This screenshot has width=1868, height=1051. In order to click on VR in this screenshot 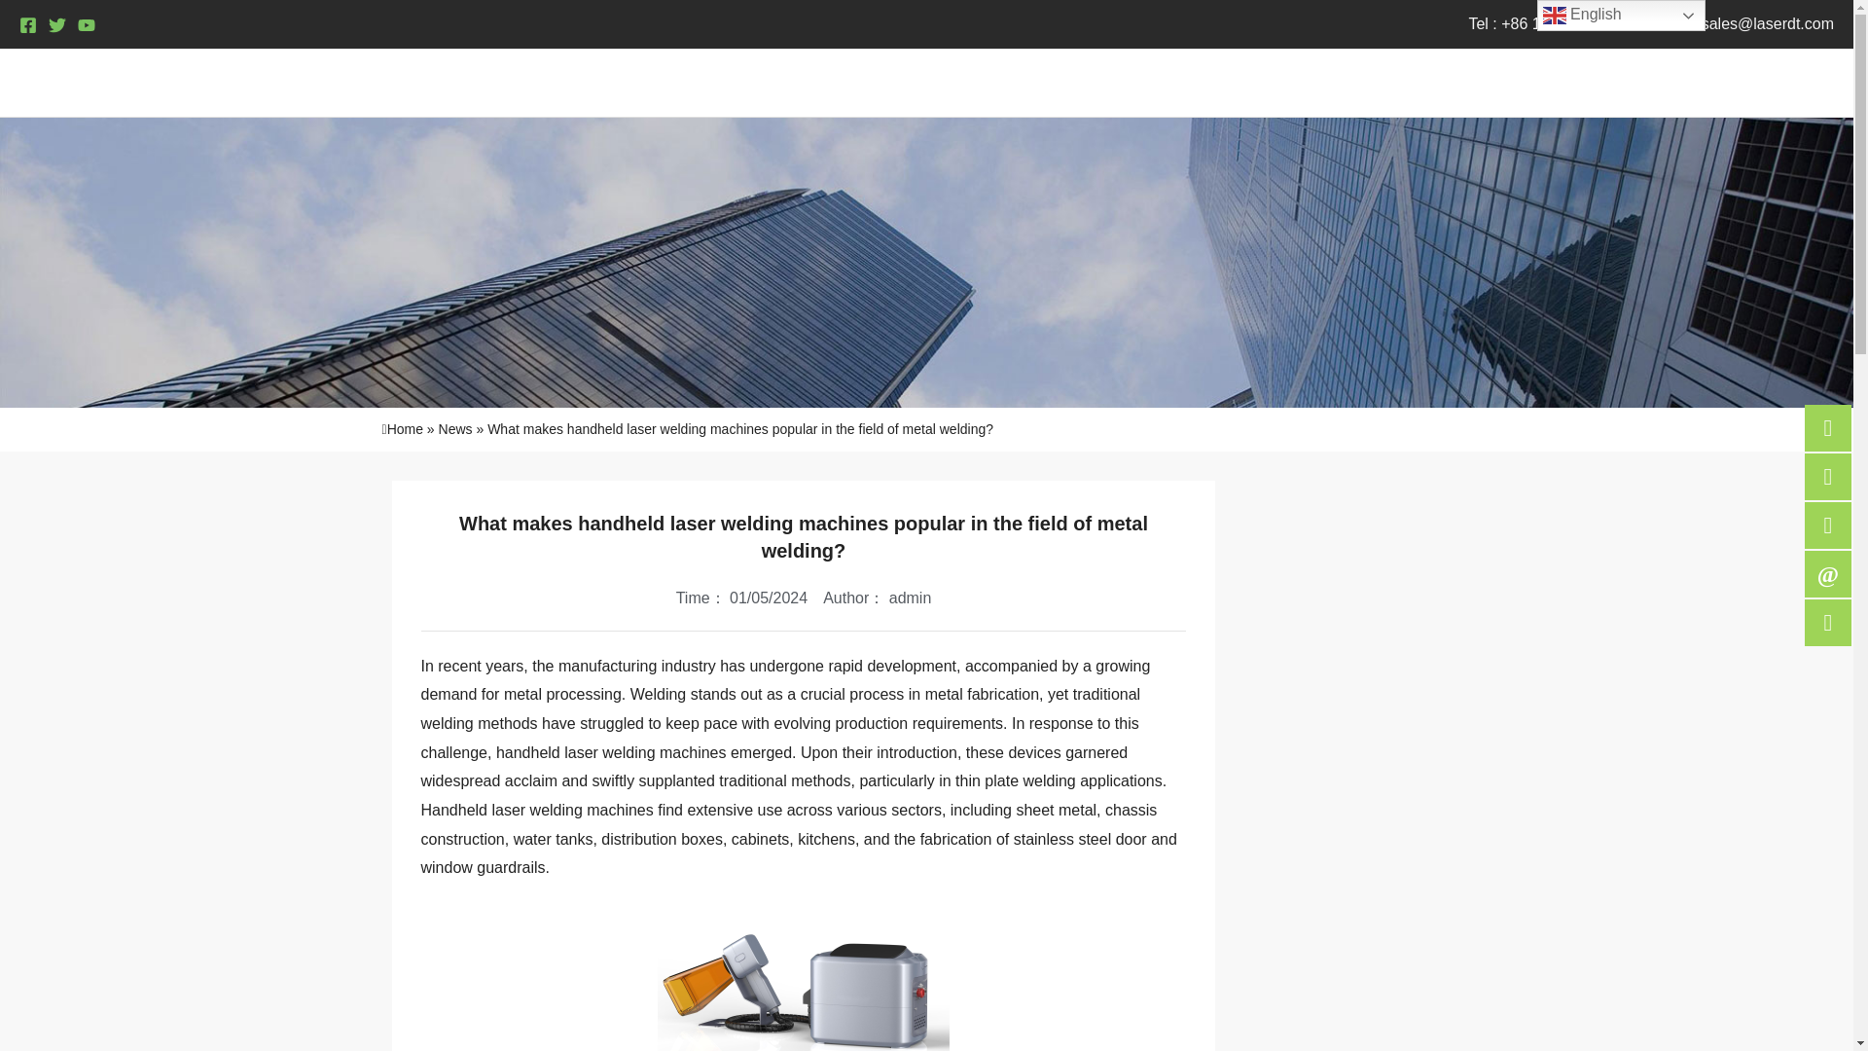, I will do `click(1802, 82)`.